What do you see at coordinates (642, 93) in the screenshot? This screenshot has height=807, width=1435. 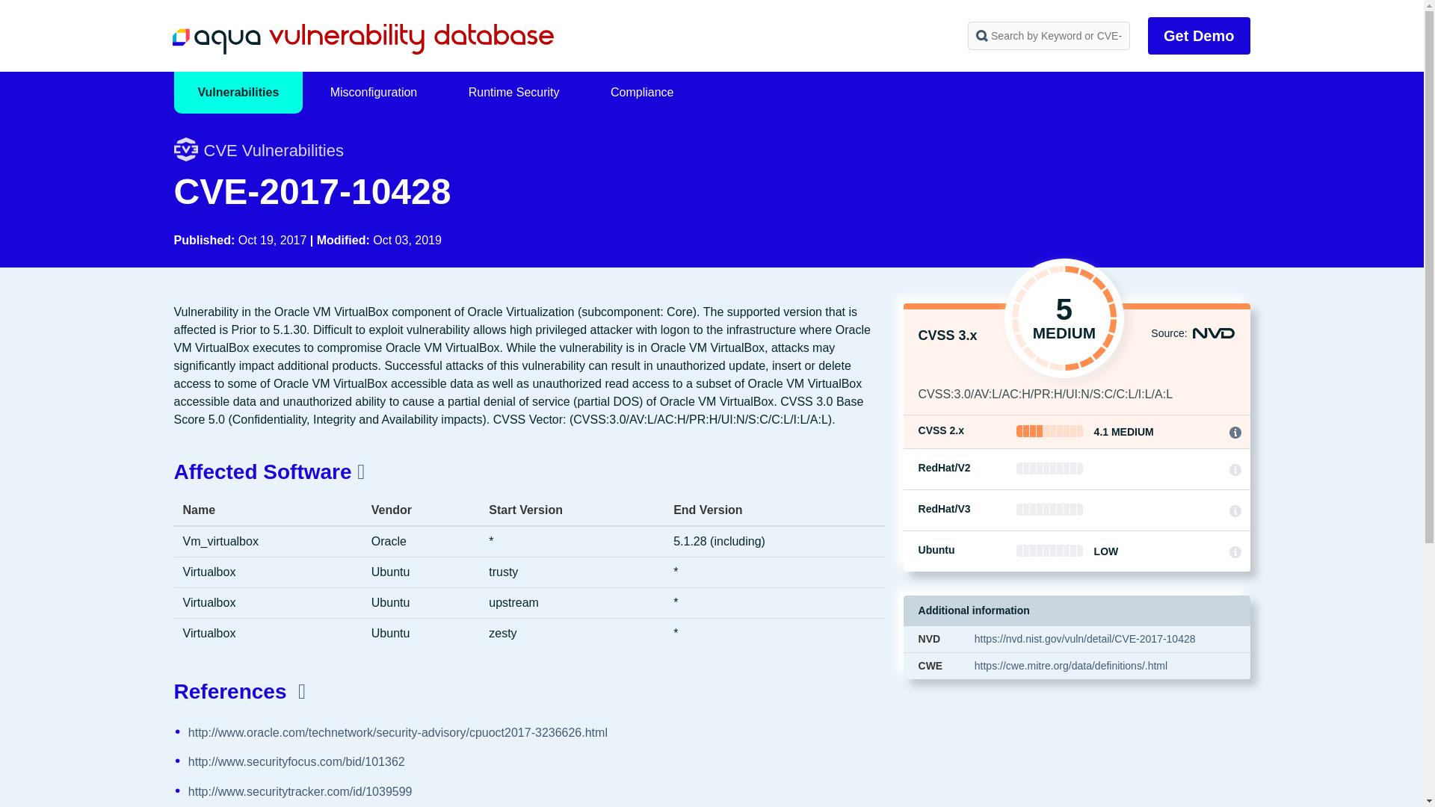 I see `Compliance` at bounding box center [642, 93].